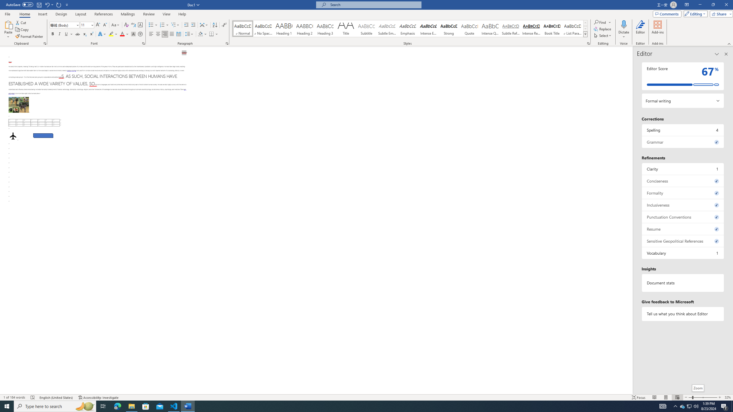 The height and width of the screenshot is (412, 733). Describe the element at coordinates (428, 29) in the screenshot. I see `Intense Emphasis` at that location.